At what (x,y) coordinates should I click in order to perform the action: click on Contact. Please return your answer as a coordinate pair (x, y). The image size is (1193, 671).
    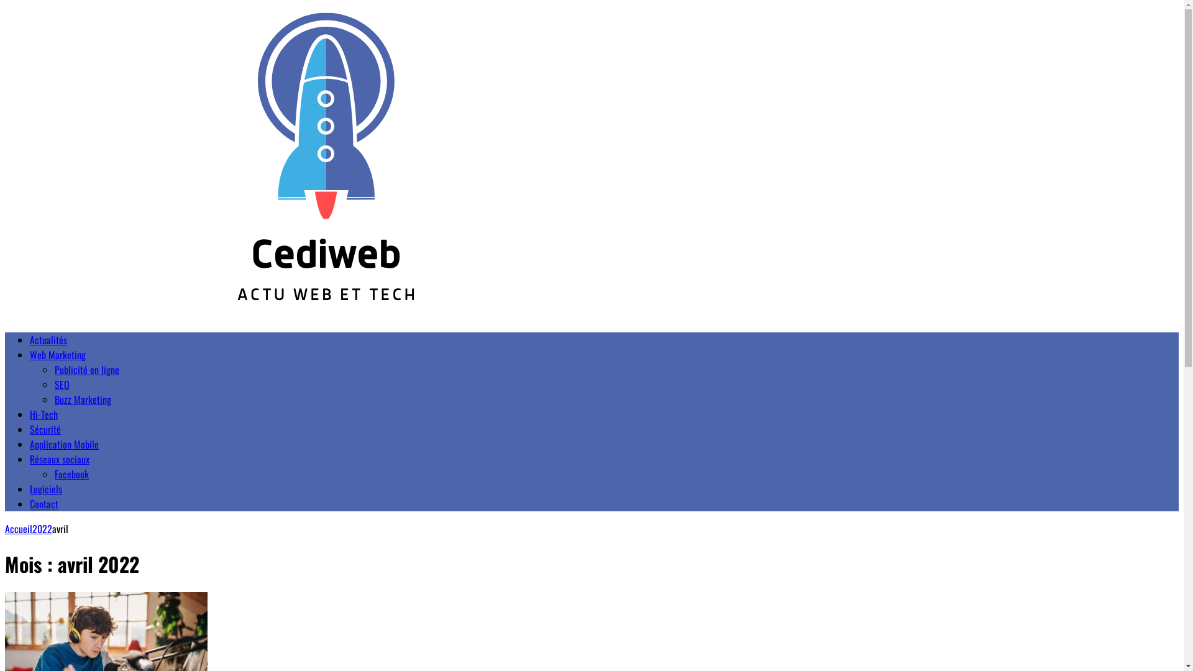
    Looking at the image, I should click on (44, 504).